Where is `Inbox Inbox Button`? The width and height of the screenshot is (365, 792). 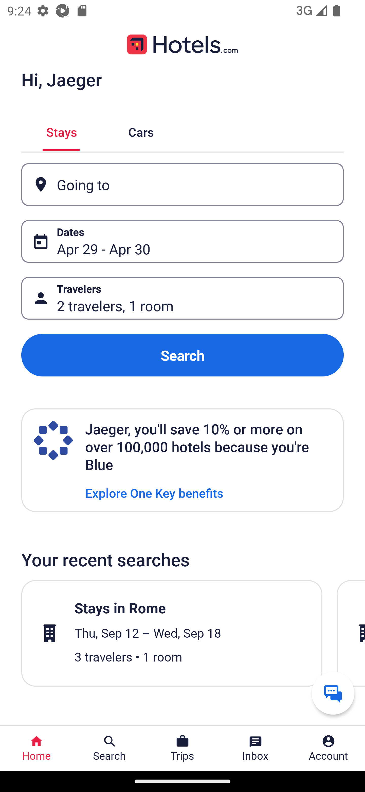
Inbox Inbox Button is located at coordinates (255, 748).